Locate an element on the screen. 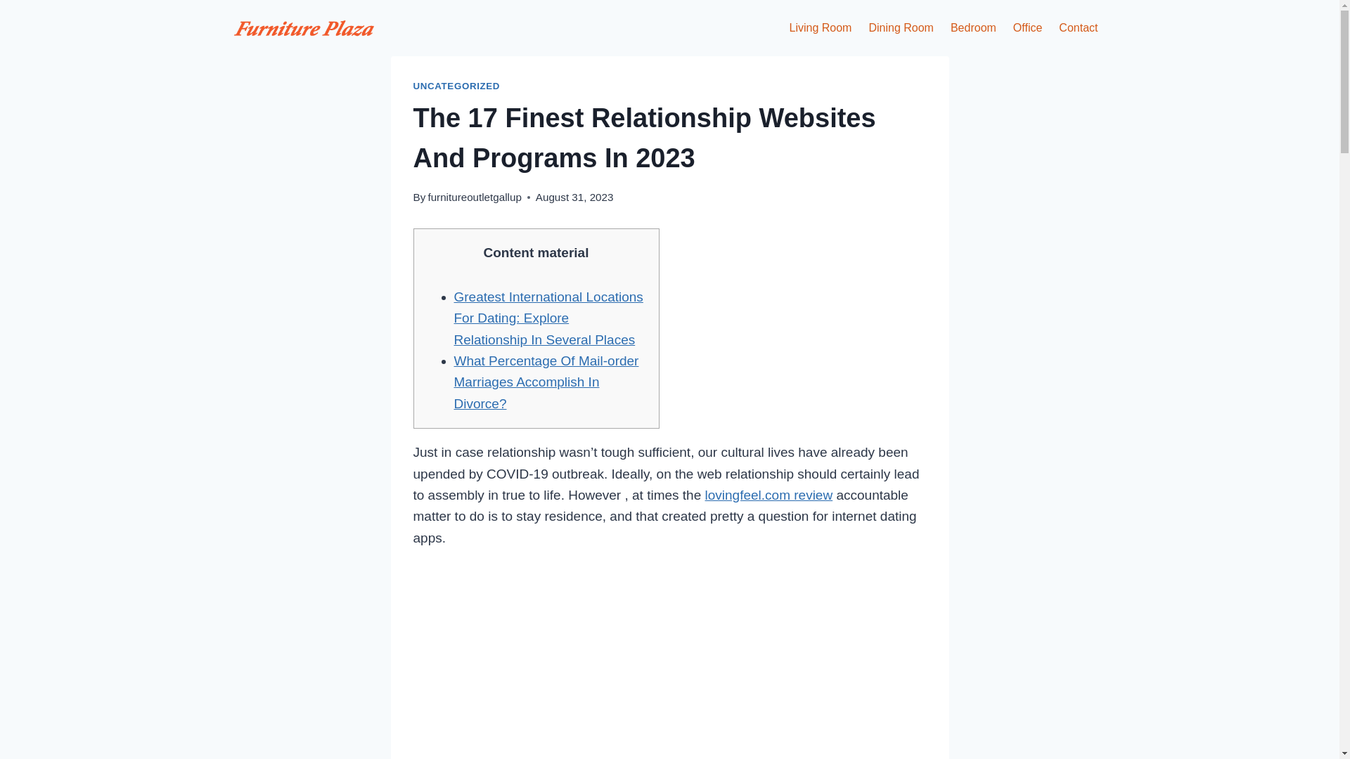  Office is located at coordinates (1028, 28).